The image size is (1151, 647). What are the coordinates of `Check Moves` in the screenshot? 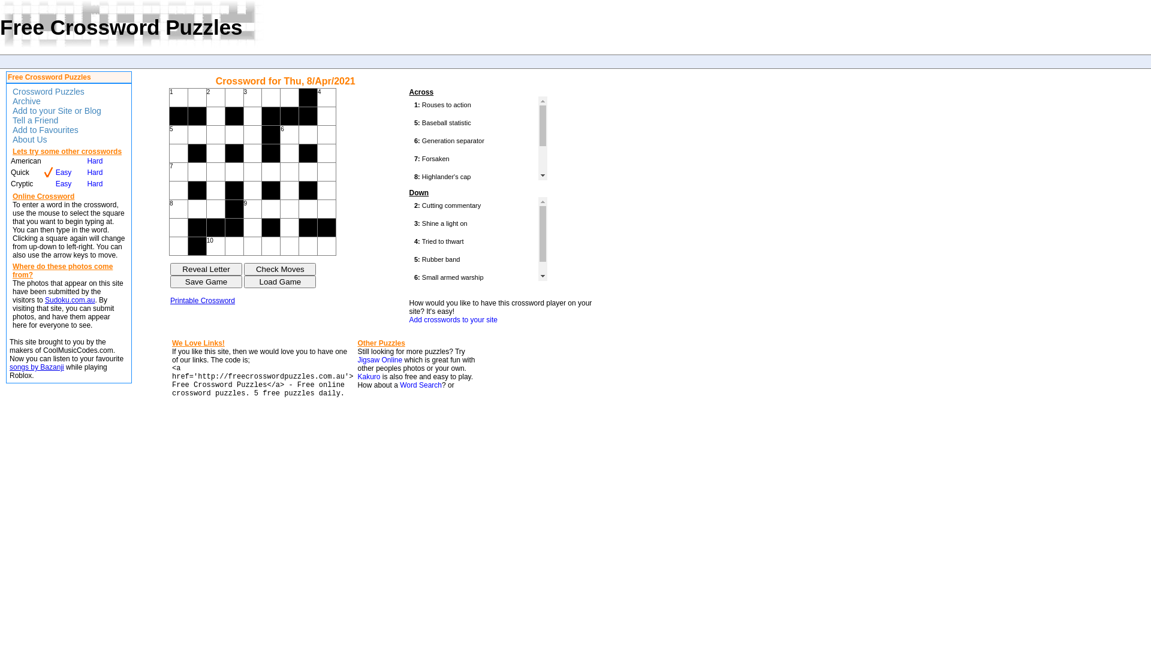 It's located at (280, 270).